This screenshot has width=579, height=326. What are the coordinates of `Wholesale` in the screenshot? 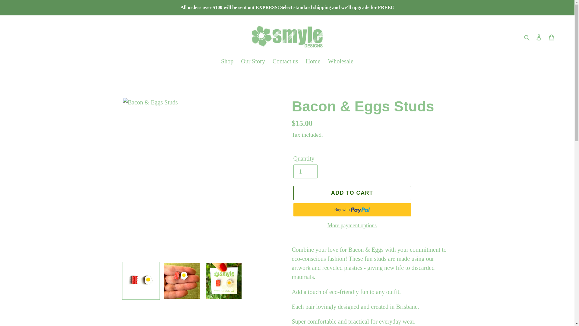 It's located at (341, 62).